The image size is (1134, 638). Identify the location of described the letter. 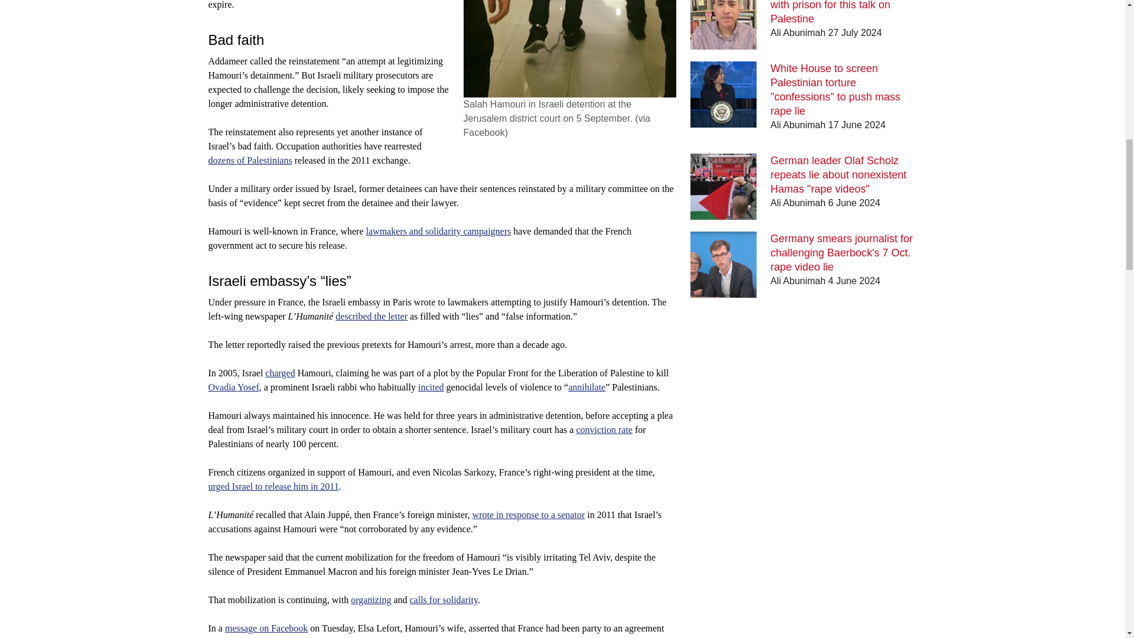
(371, 317).